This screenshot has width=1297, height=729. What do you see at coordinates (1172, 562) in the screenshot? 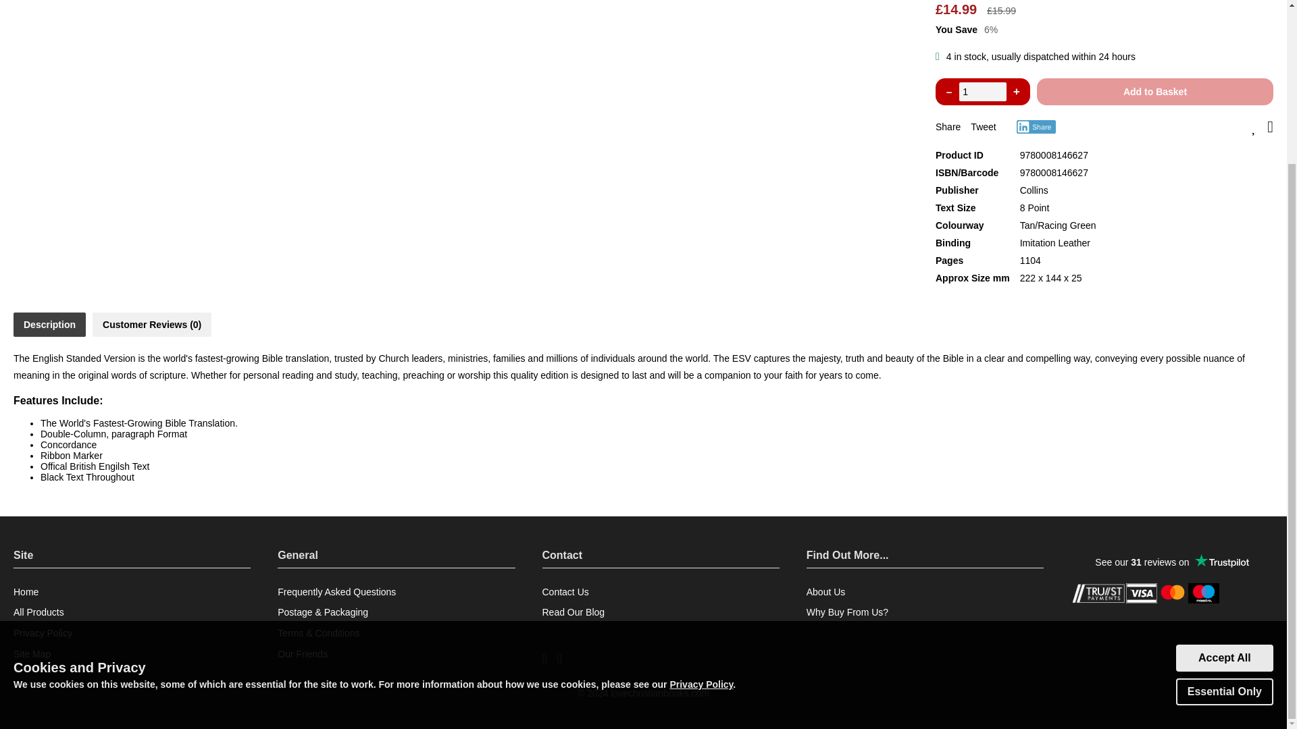
I see `Customer reviews powered by Trustpilot` at bounding box center [1172, 562].